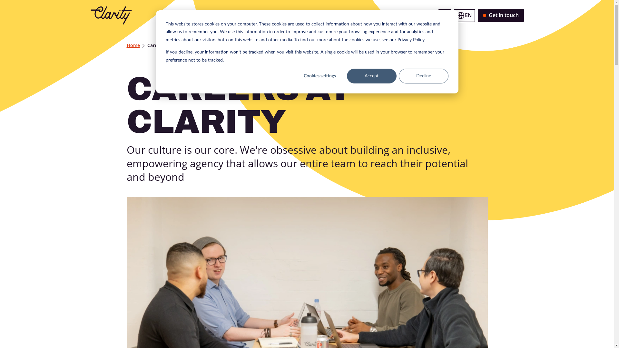  What do you see at coordinates (424, 76) in the screenshot?
I see `Decline` at bounding box center [424, 76].